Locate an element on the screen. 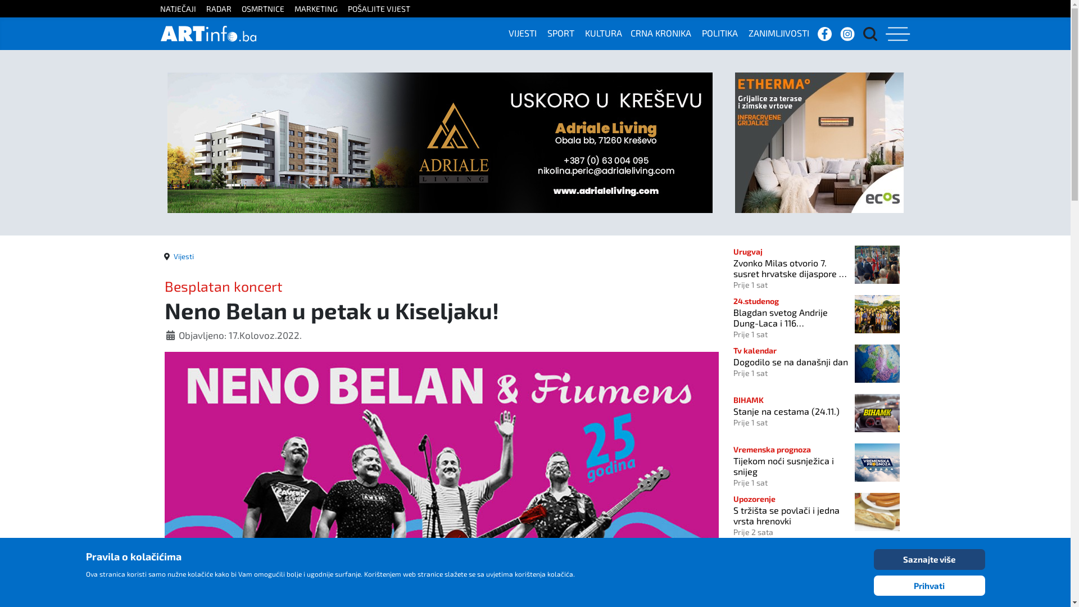 The width and height of the screenshot is (1079, 607). POLITIKA is located at coordinates (724, 33).